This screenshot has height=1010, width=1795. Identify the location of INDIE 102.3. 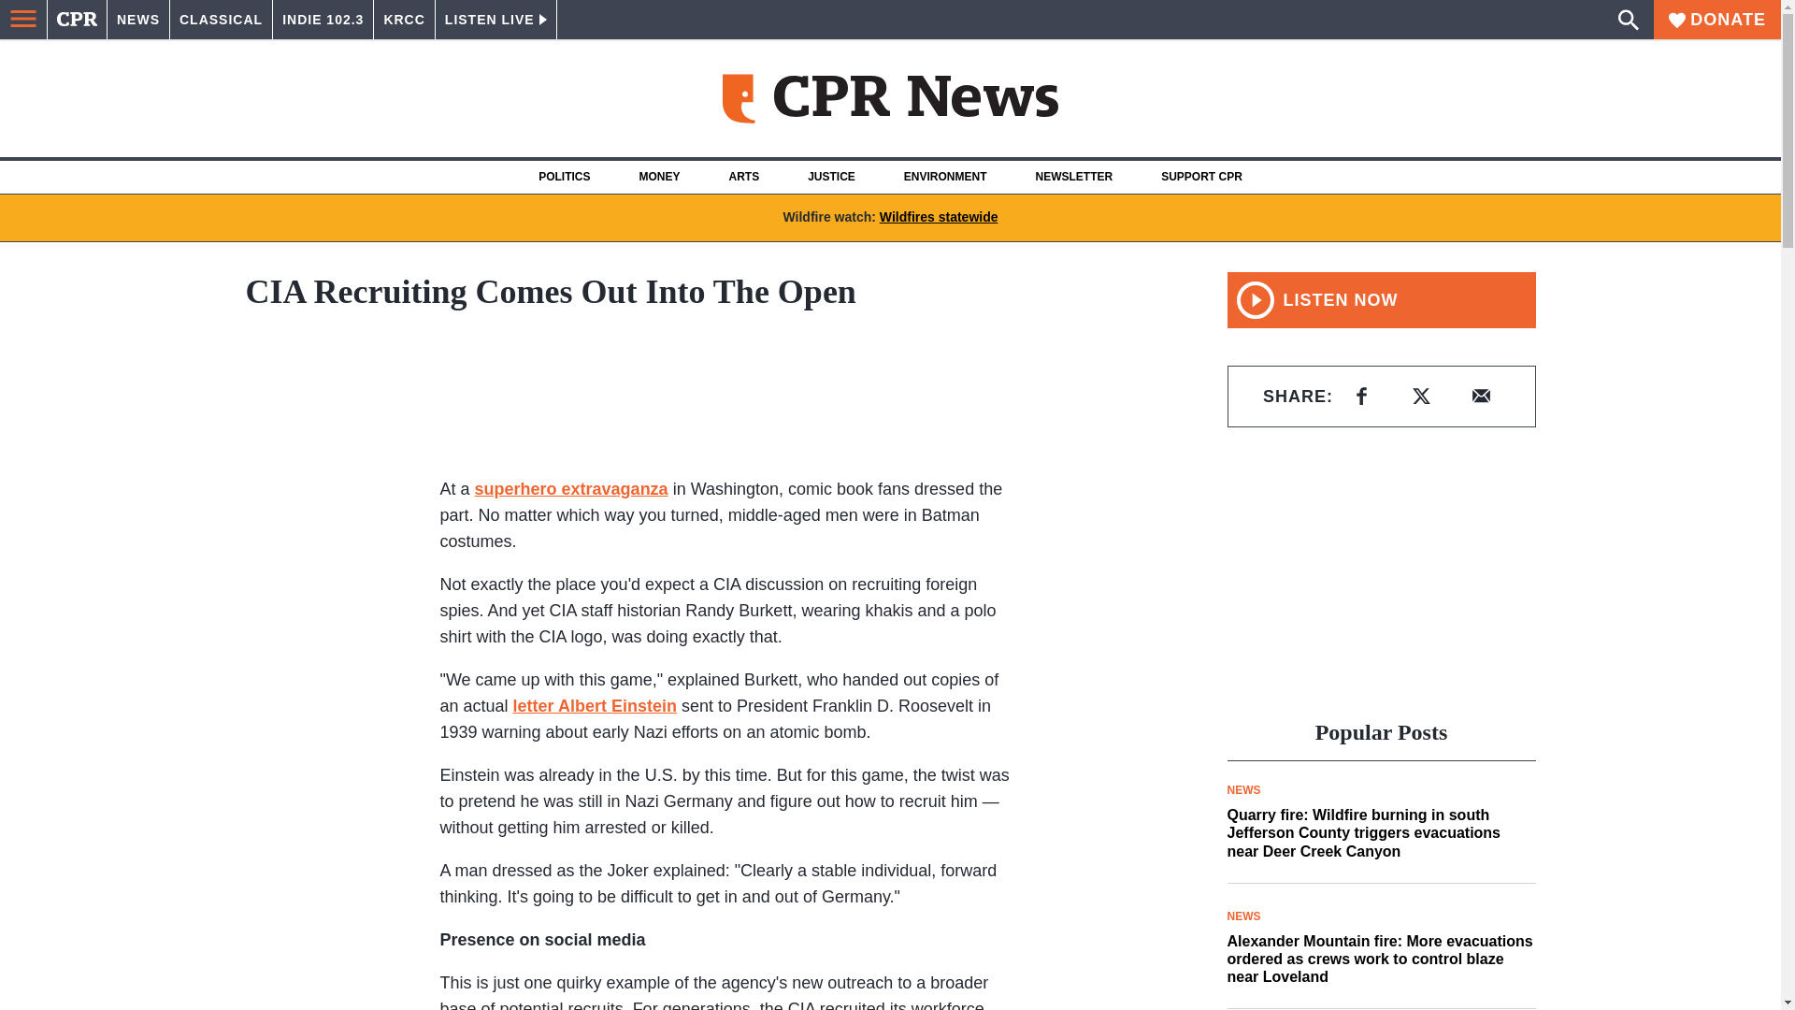
(323, 20).